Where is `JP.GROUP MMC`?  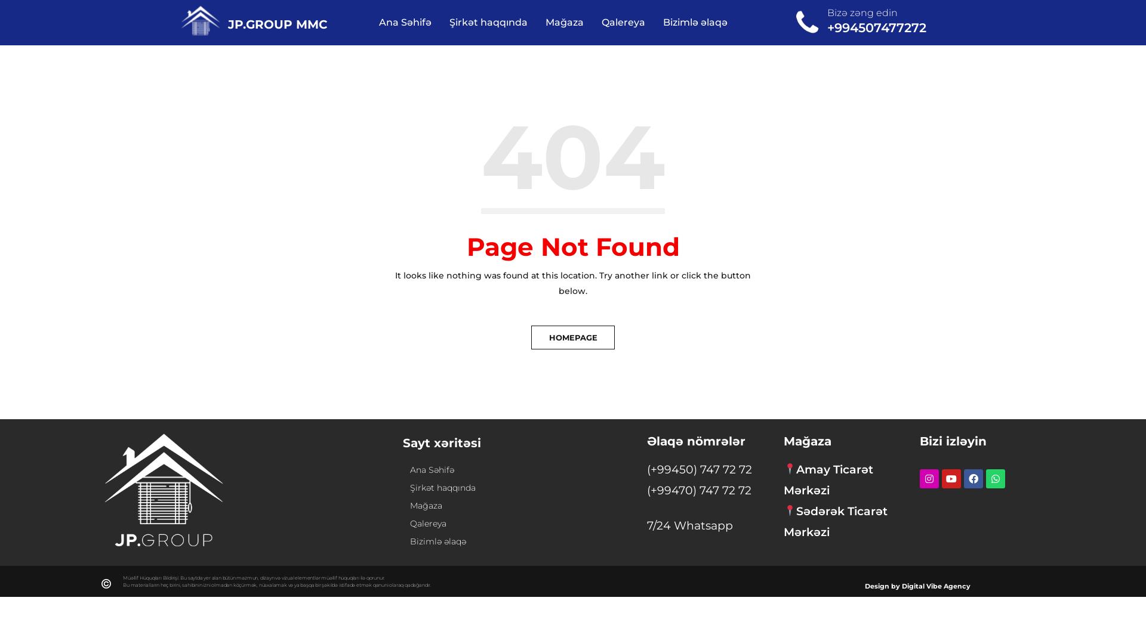
JP.GROUP MMC is located at coordinates (278, 24).